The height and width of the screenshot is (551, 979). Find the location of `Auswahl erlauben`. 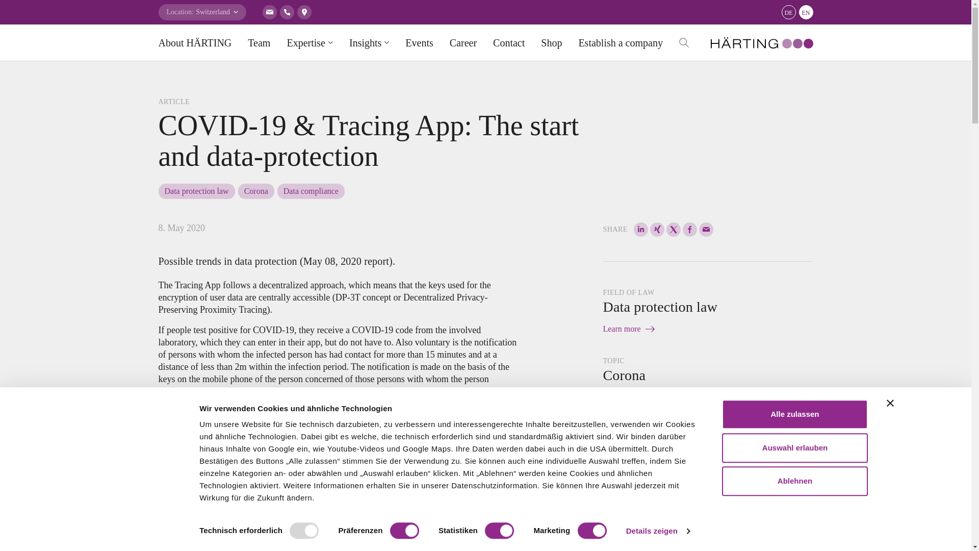

Auswahl erlauben is located at coordinates (794, 448).